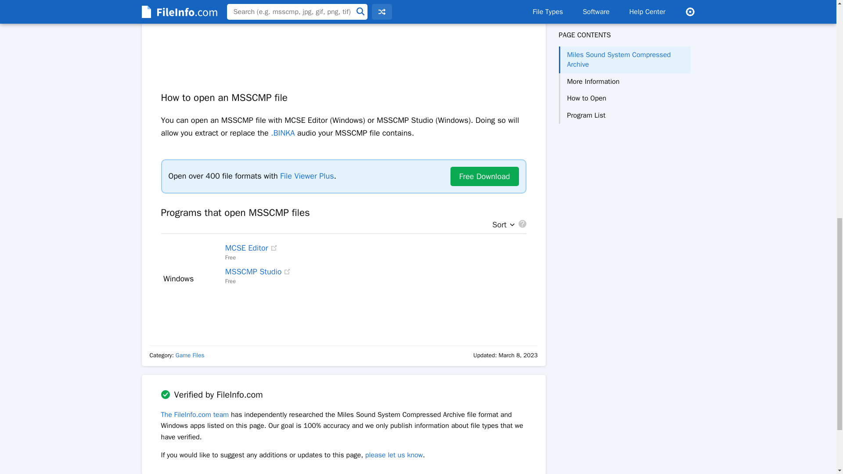  I want to click on MCSE Editor, so click(246, 248).